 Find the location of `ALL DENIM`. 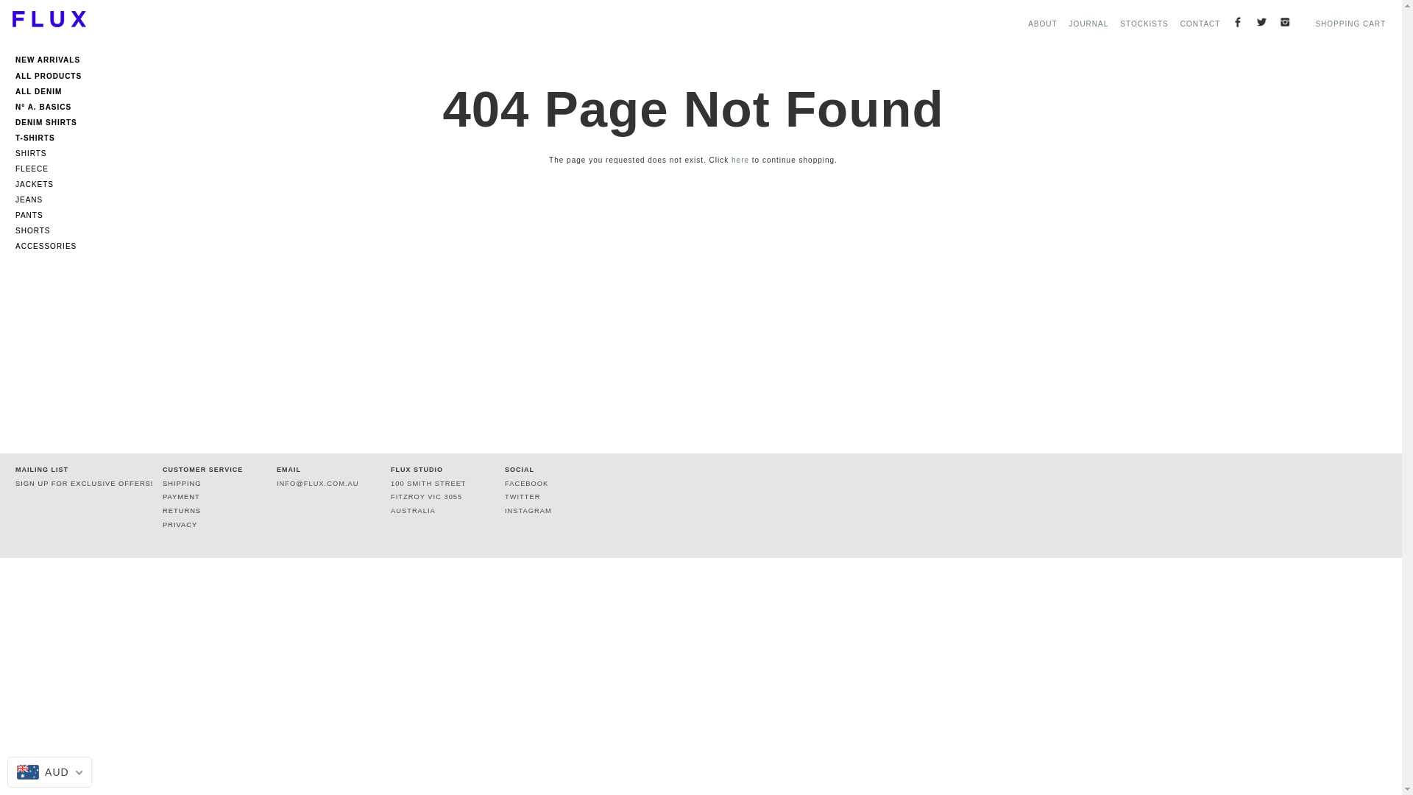

ALL DENIM is located at coordinates (52, 90).